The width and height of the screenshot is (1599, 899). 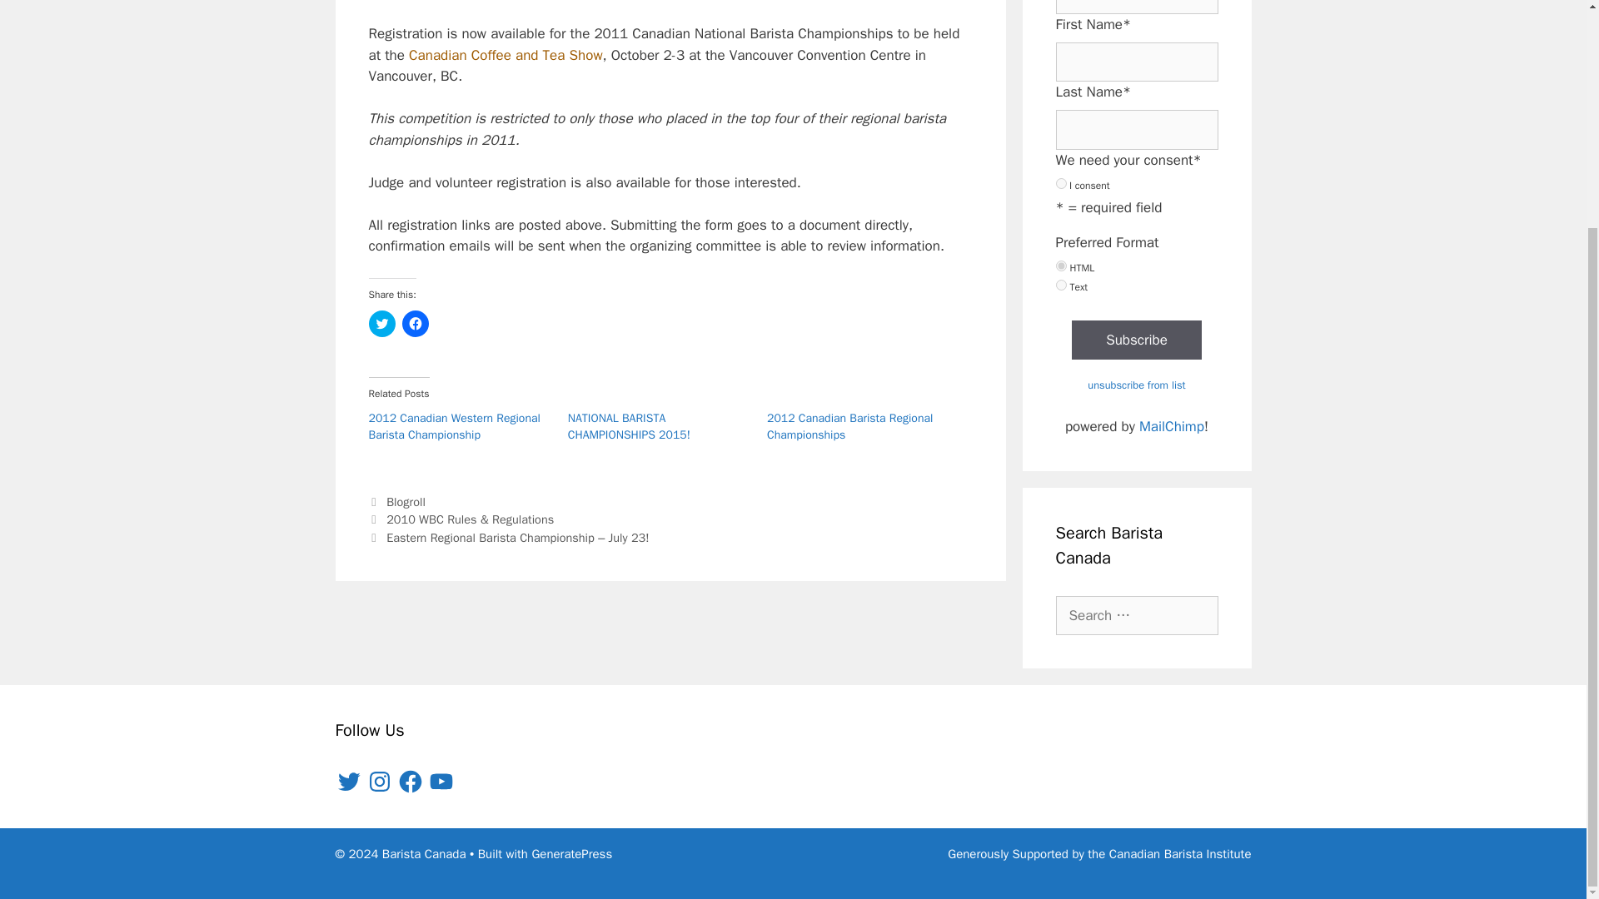 What do you see at coordinates (1136, 340) in the screenshot?
I see `Subscribe` at bounding box center [1136, 340].